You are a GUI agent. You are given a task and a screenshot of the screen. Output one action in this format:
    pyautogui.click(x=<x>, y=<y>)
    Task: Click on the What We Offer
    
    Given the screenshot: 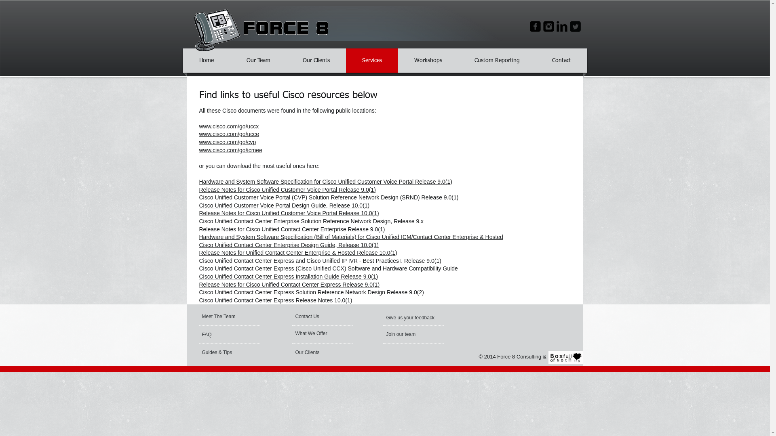 What is the action you would take?
    pyautogui.click(x=317, y=333)
    